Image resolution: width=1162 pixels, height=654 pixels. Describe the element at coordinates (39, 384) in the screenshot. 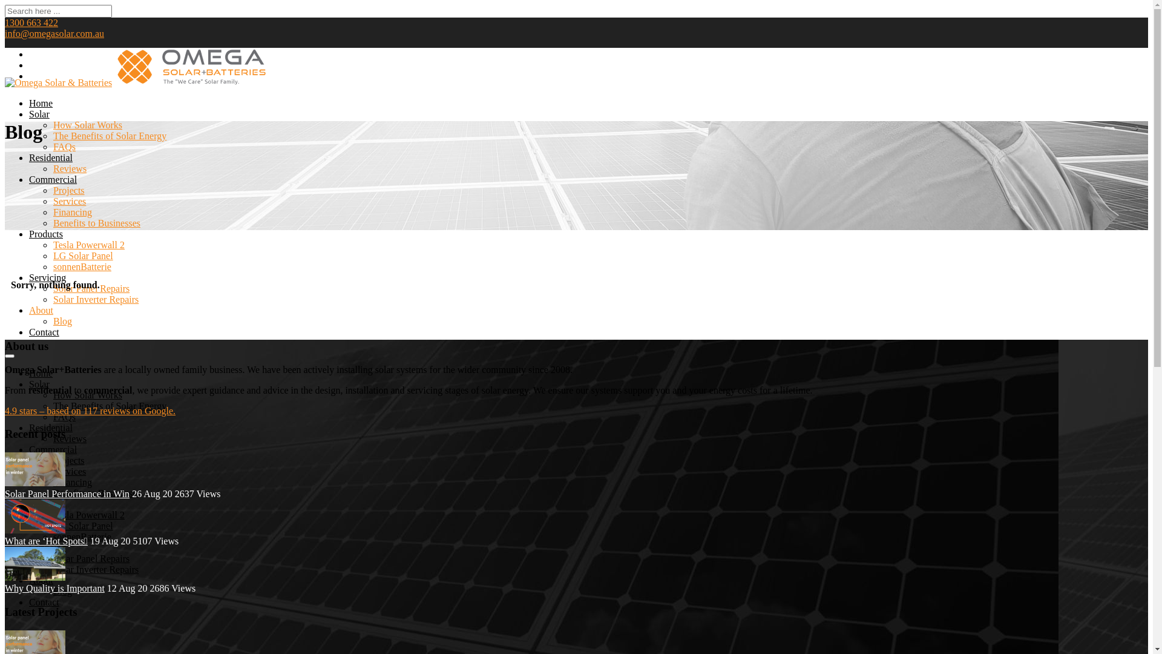

I see `Solar` at that location.